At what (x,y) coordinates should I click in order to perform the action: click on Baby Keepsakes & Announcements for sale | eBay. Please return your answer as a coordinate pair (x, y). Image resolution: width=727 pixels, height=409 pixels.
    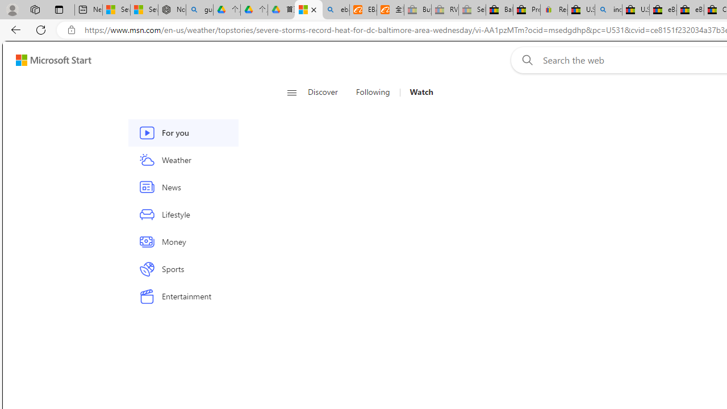
    Looking at the image, I should click on (499, 10).